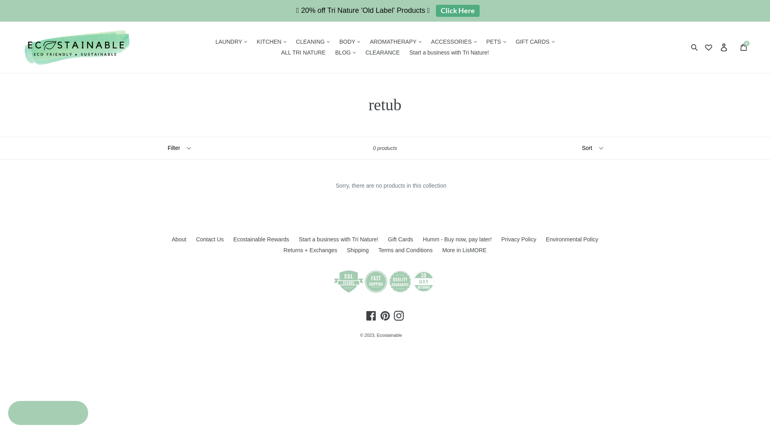 The image size is (770, 433). What do you see at coordinates (744, 47) in the screenshot?
I see `Cart
0` at bounding box center [744, 47].